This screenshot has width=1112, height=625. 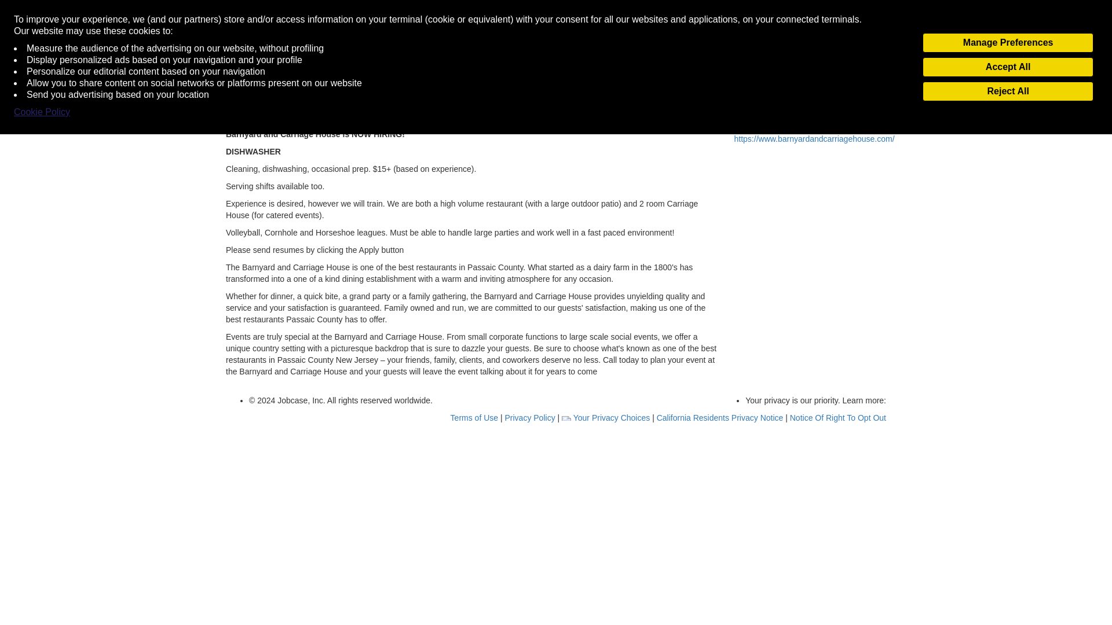 I want to click on Accept All, so click(x=1008, y=67).